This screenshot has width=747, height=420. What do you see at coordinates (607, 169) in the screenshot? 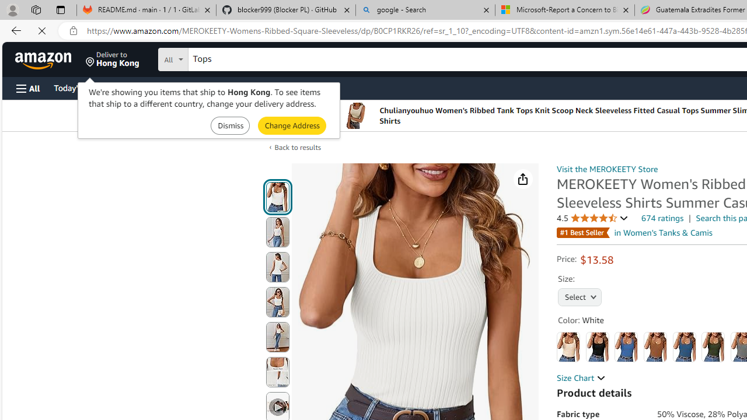
I see `Visit the MEROKEETY Store` at bounding box center [607, 169].